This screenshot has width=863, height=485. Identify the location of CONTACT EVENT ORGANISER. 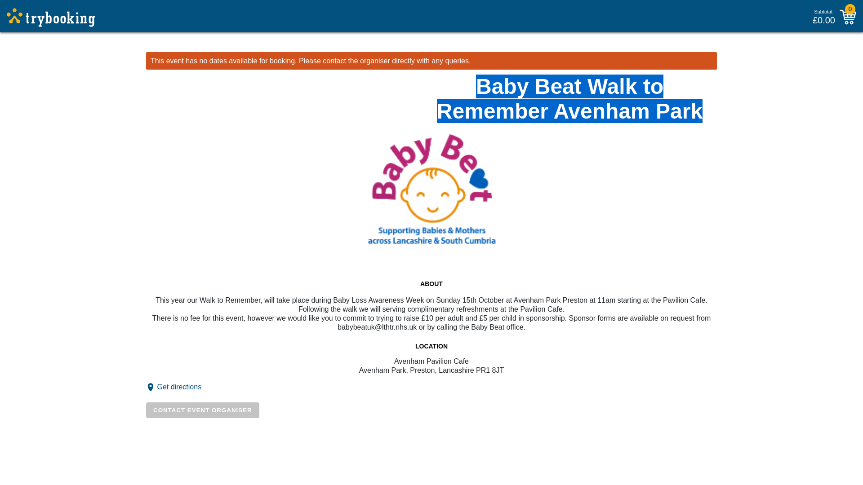
(202, 410).